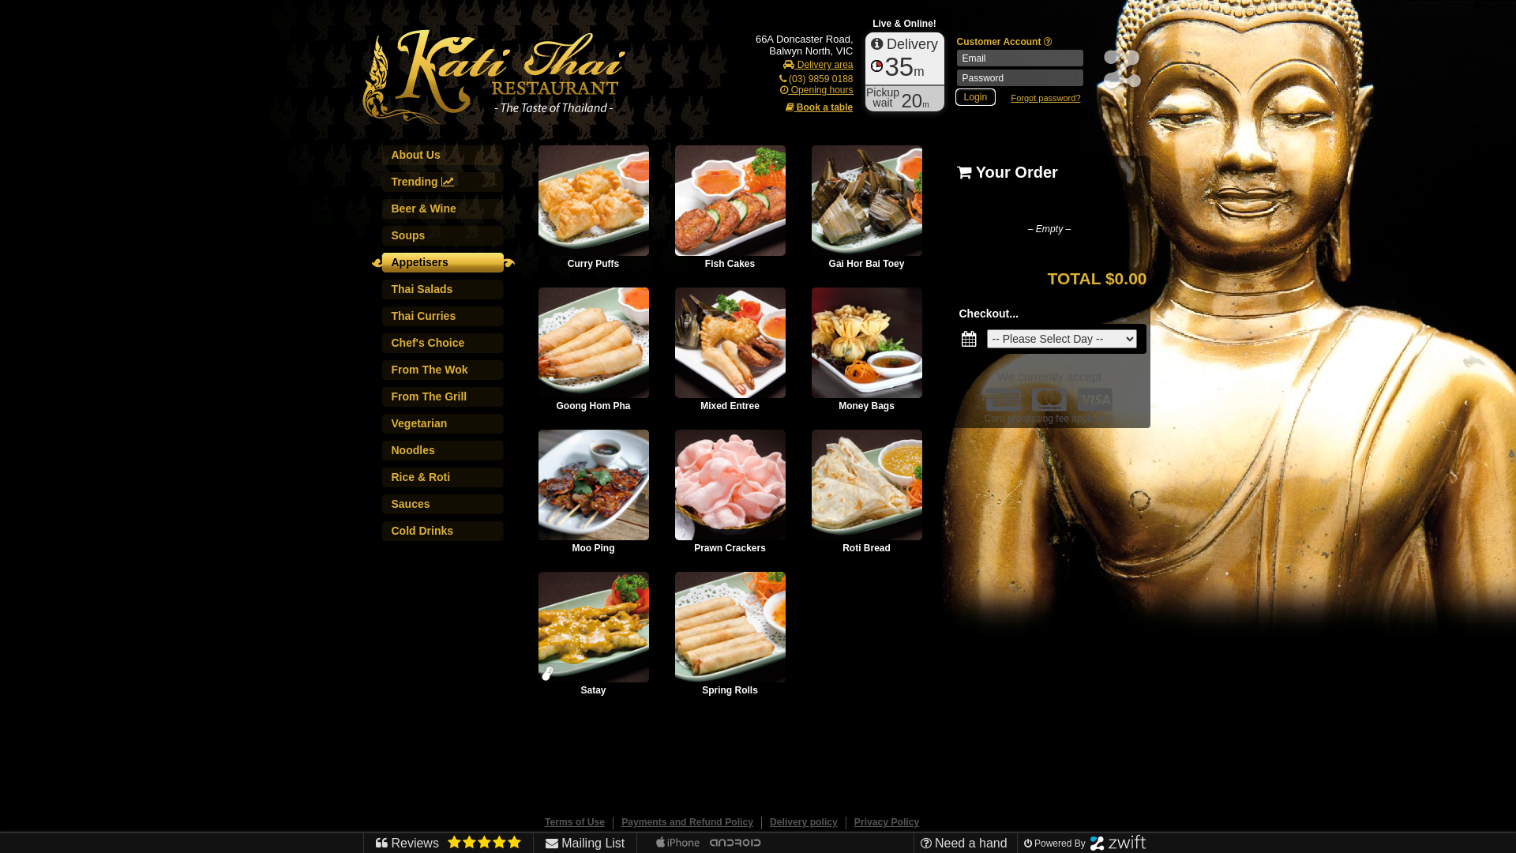 This screenshot has width=1516, height=853. What do you see at coordinates (575, 822) in the screenshot?
I see `Terms of Use` at bounding box center [575, 822].